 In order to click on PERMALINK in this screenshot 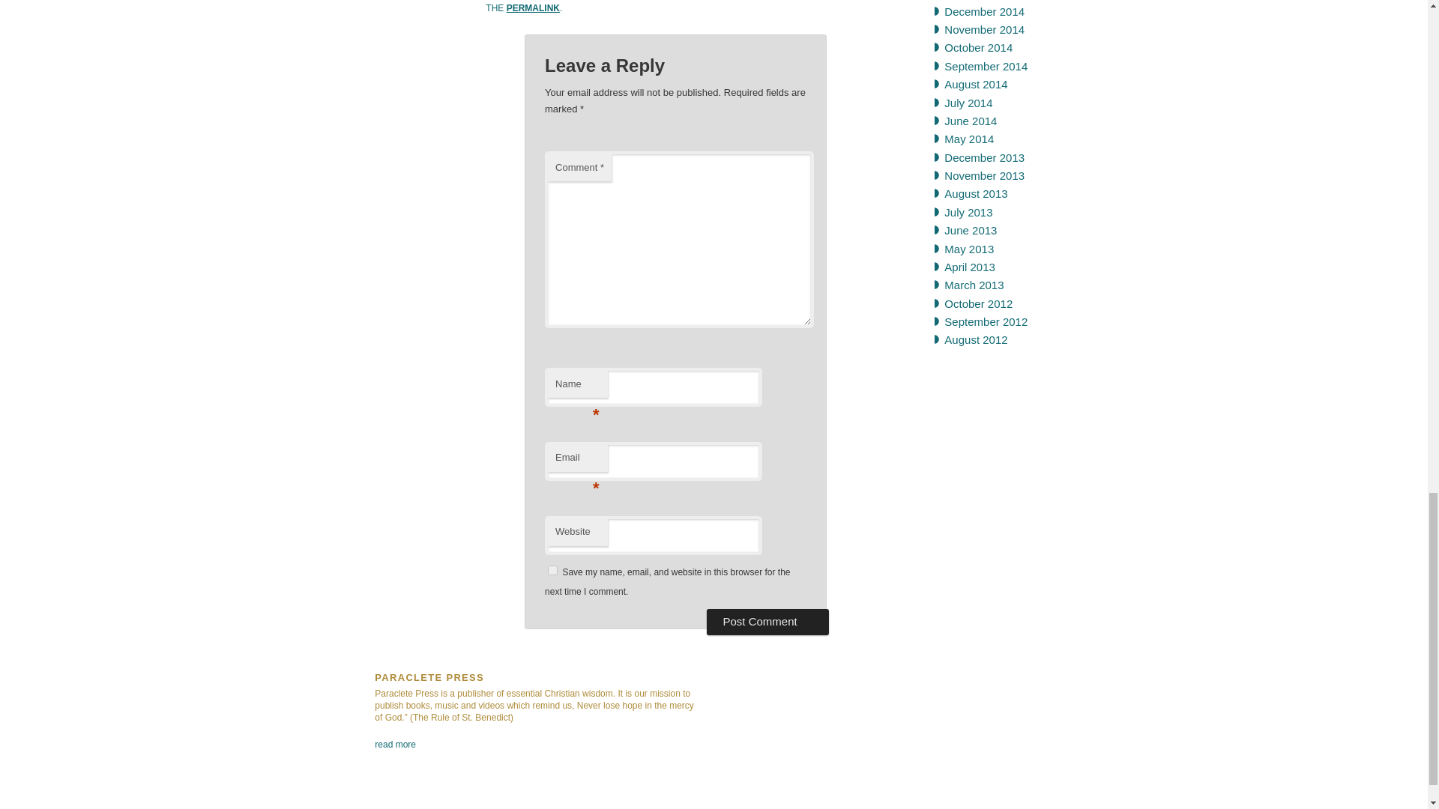, I will do `click(532, 8)`.